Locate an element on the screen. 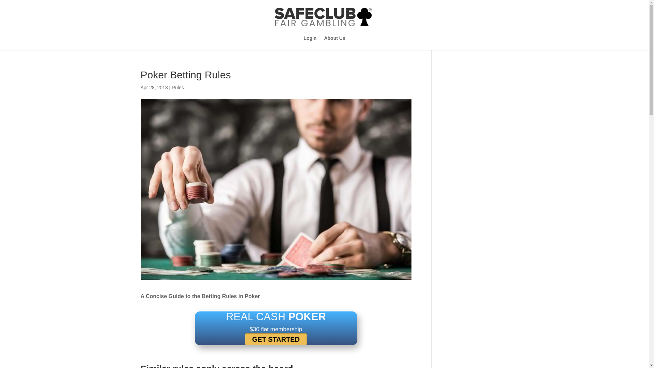 This screenshot has height=368, width=654. About Us is located at coordinates (334, 43).